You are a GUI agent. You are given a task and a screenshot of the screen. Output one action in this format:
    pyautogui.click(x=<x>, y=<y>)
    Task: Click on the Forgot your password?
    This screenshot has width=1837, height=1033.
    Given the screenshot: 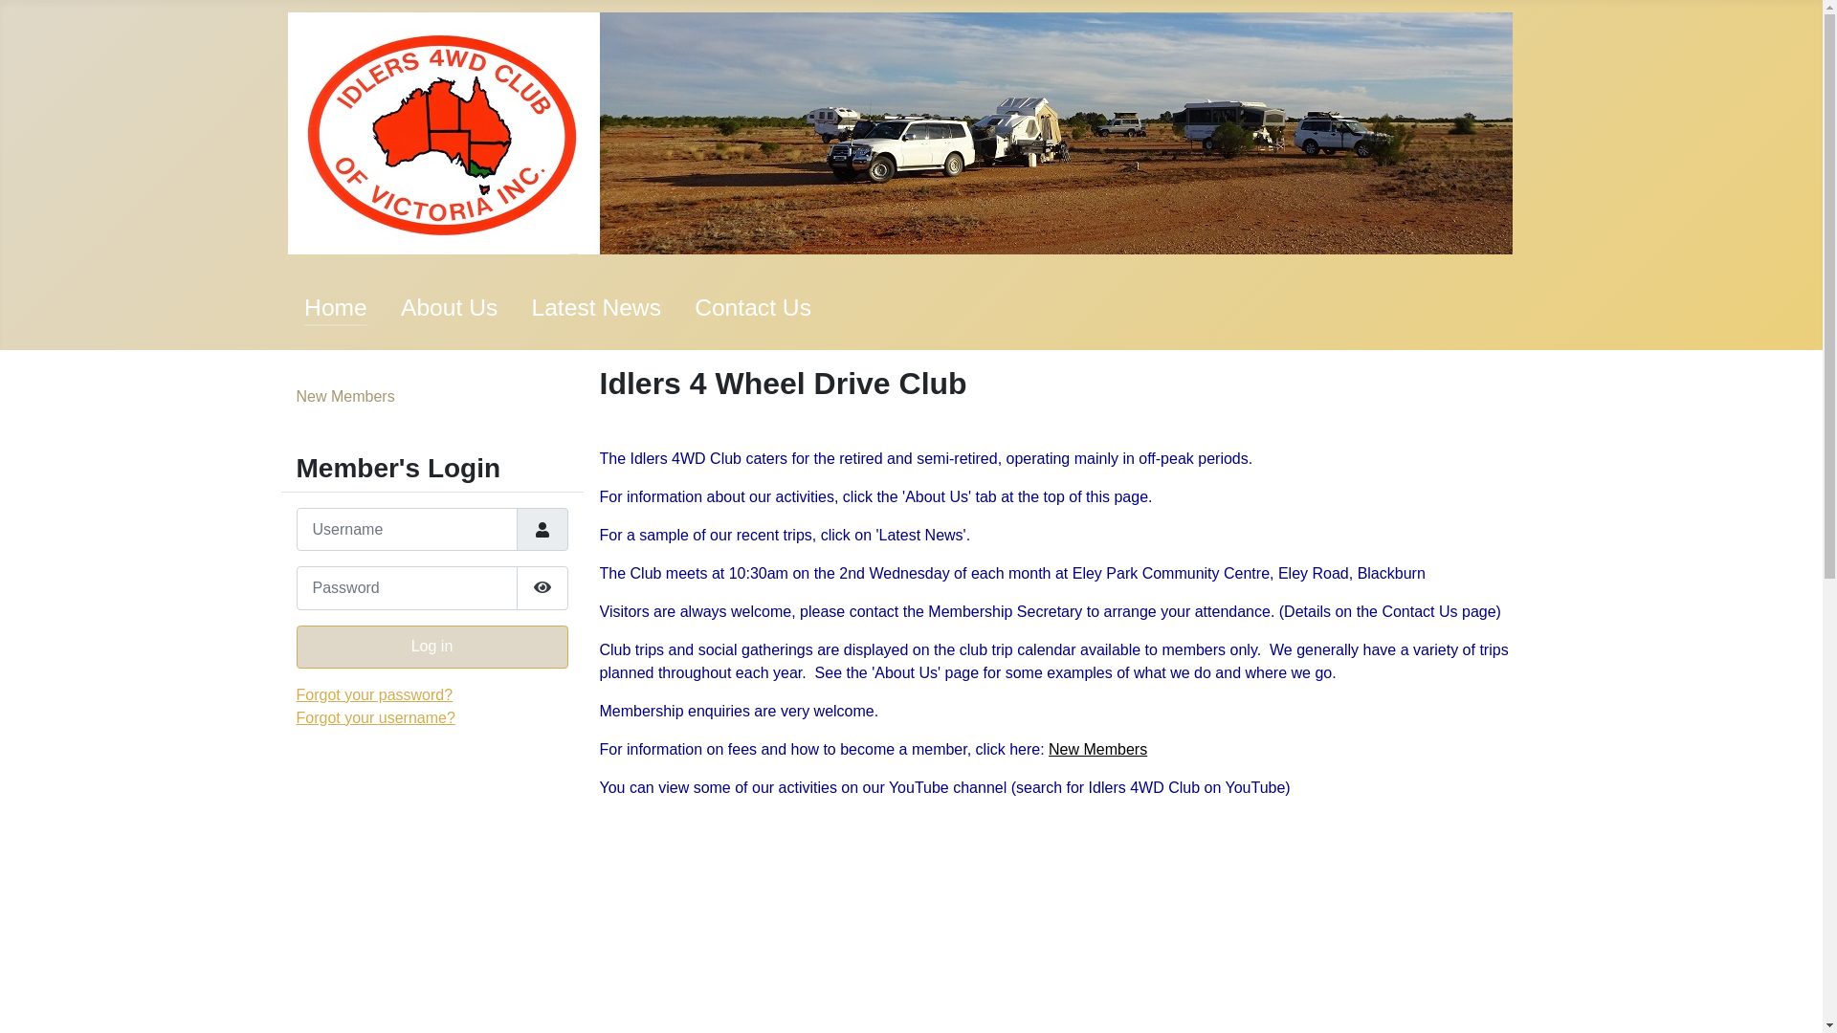 What is the action you would take?
    pyautogui.click(x=375, y=694)
    